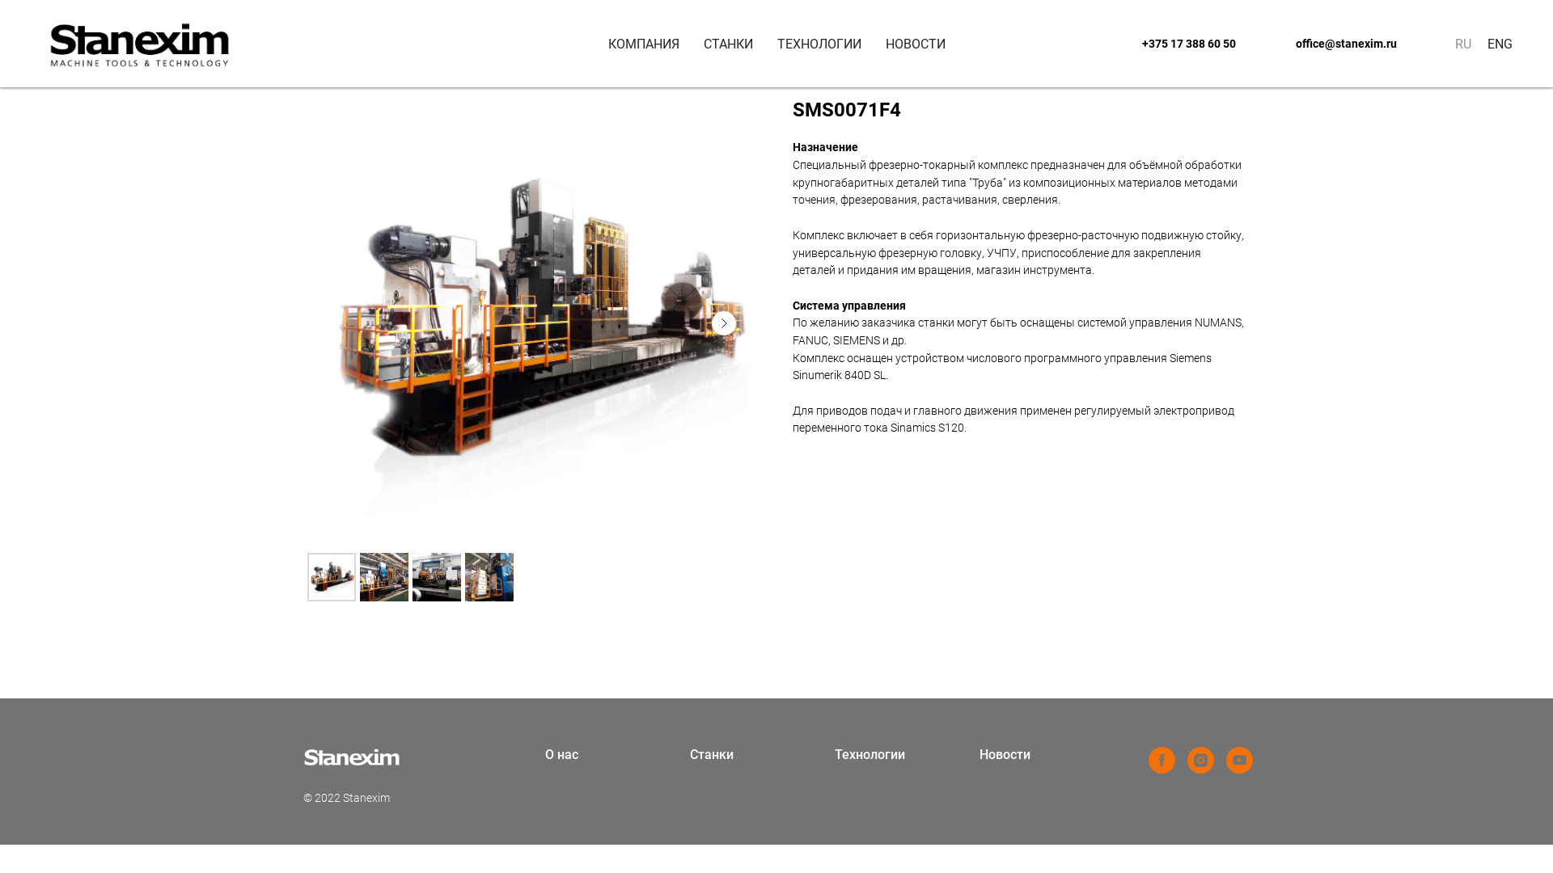 This screenshot has height=873, width=1553. Describe the element at coordinates (1346, 44) in the screenshot. I see `office@stanexim.ru` at that location.